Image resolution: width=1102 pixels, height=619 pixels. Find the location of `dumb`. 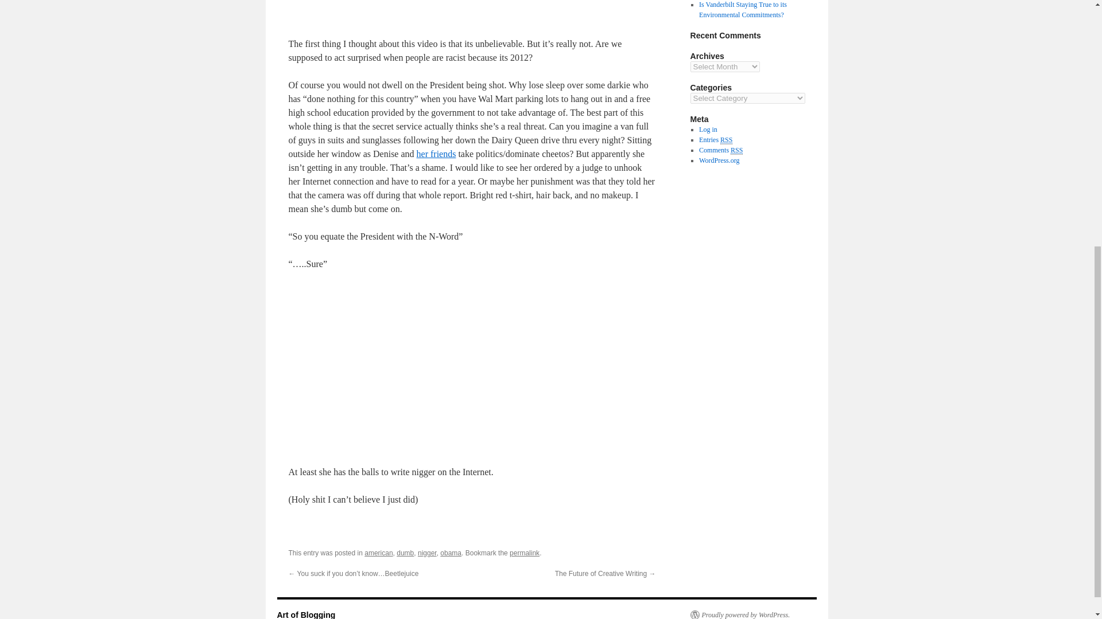

dumb is located at coordinates (405, 553).